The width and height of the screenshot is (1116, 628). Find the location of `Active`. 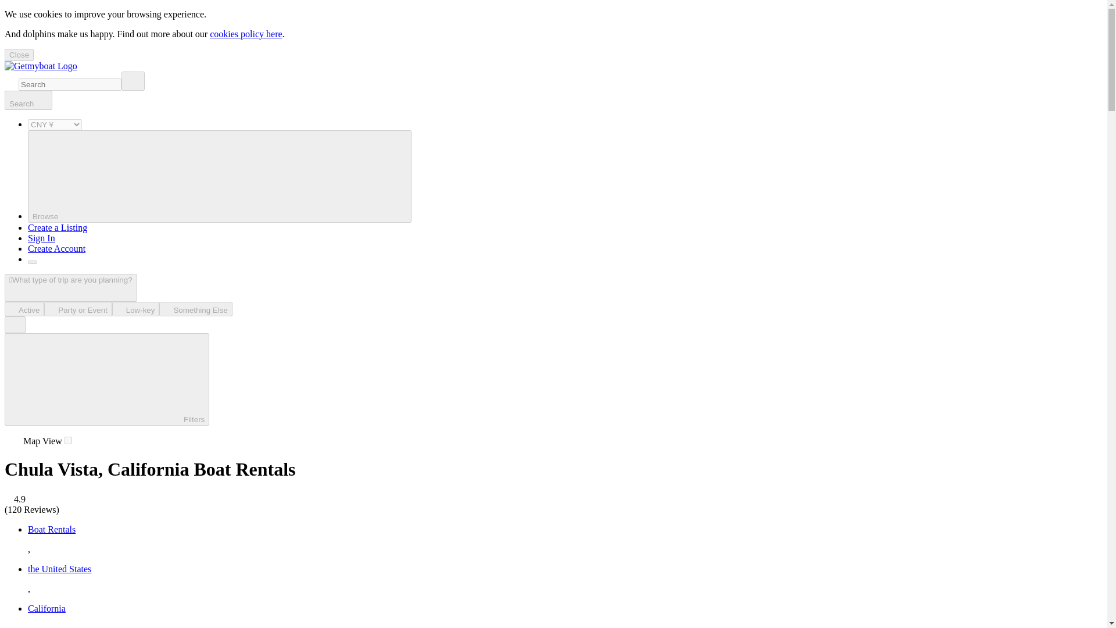

Active is located at coordinates (24, 309).